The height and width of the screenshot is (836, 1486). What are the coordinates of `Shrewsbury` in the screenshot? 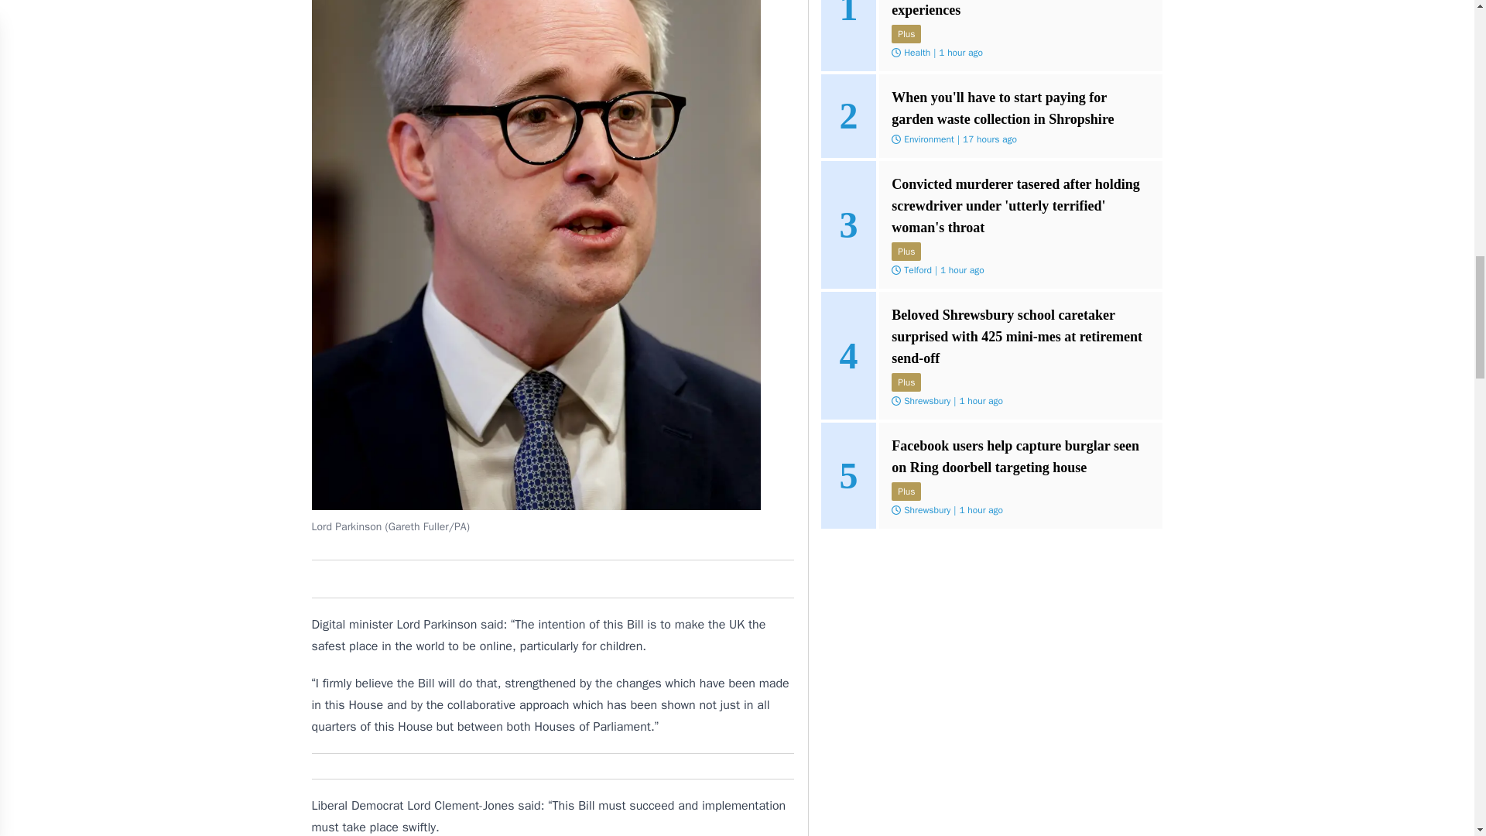 It's located at (927, 400).